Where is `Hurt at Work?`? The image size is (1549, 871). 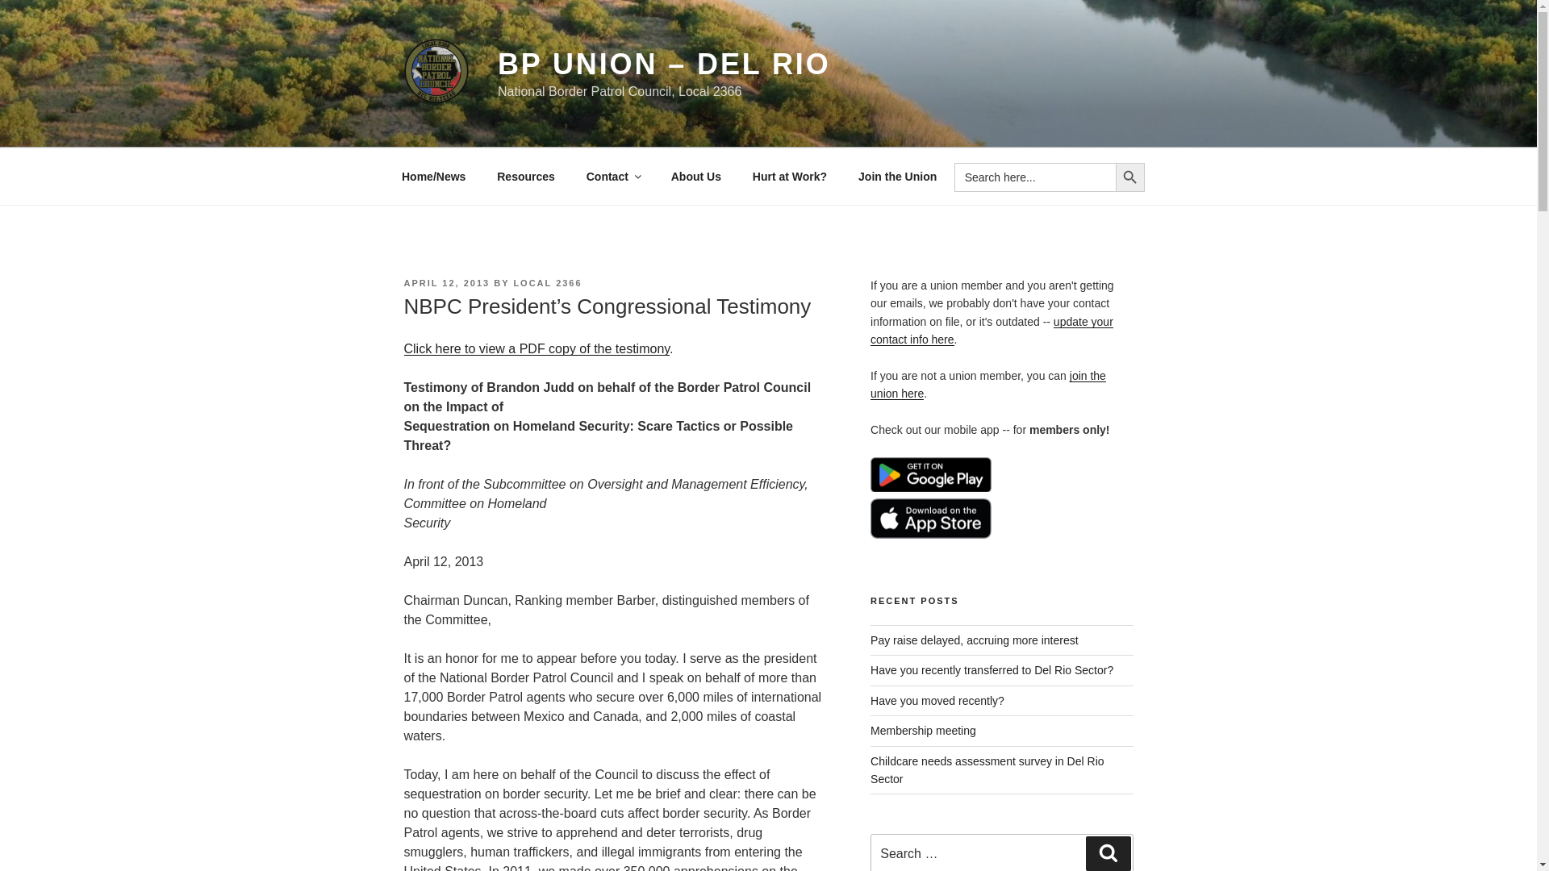 Hurt at Work? is located at coordinates (789, 176).